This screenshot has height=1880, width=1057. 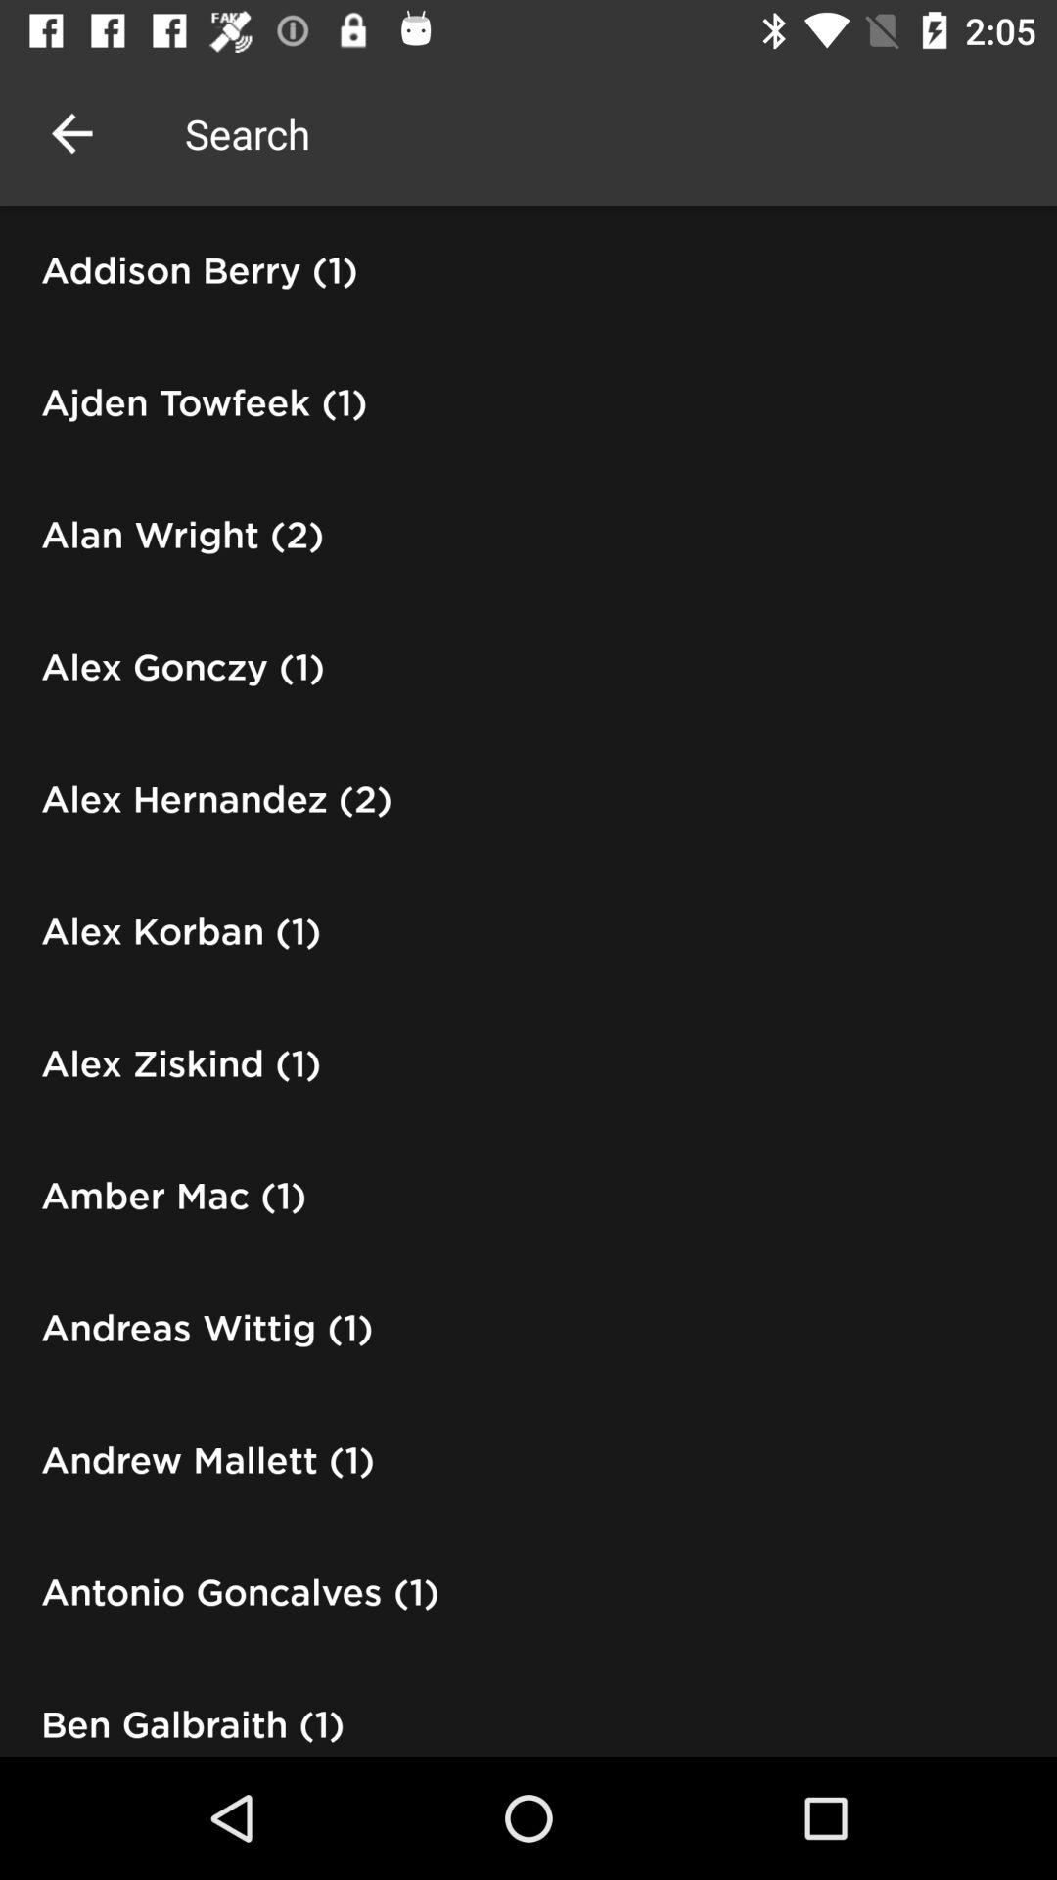 What do you see at coordinates (71, 133) in the screenshot?
I see `press the icon above addison berry (1)` at bounding box center [71, 133].